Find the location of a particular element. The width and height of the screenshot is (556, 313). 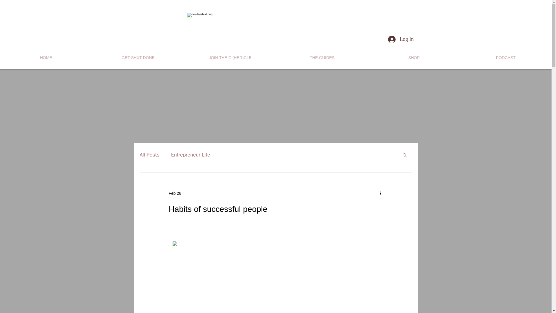

Feb 28 is located at coordinates (175, 193).